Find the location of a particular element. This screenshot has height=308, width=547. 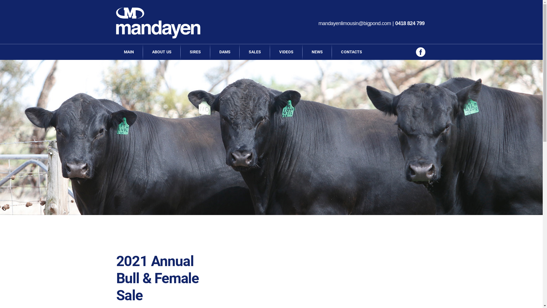

VIDEOS is located at coordinates (286, 52).